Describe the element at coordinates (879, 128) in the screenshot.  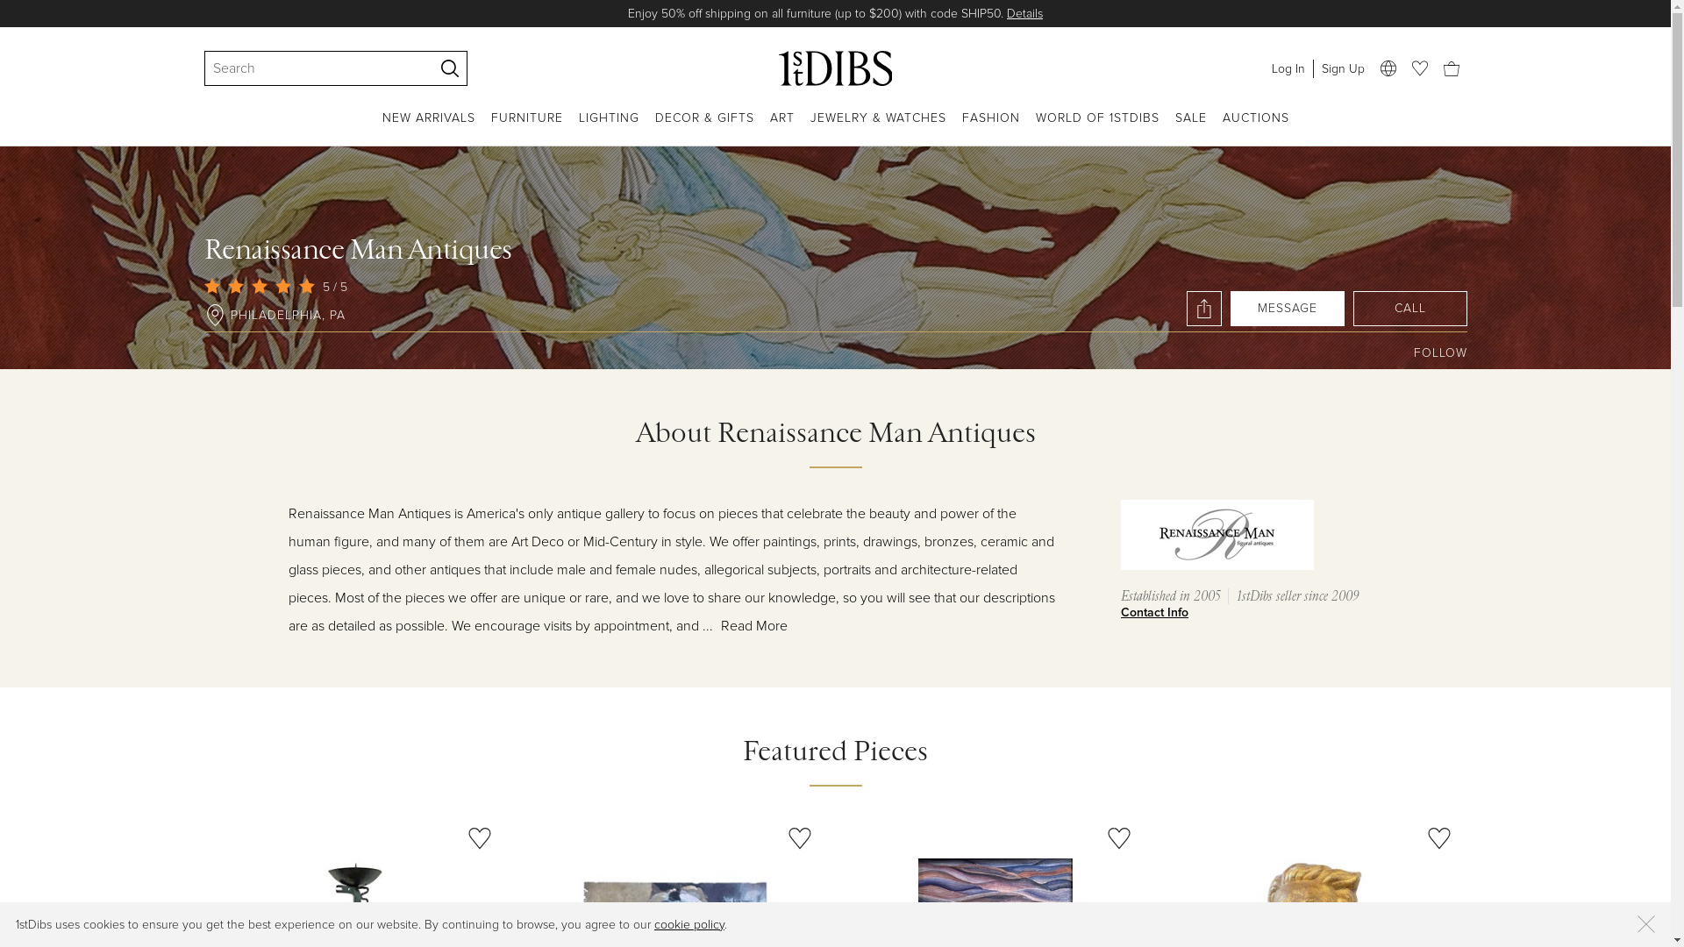
I see `JEWELRY & WATCHES` at that location.